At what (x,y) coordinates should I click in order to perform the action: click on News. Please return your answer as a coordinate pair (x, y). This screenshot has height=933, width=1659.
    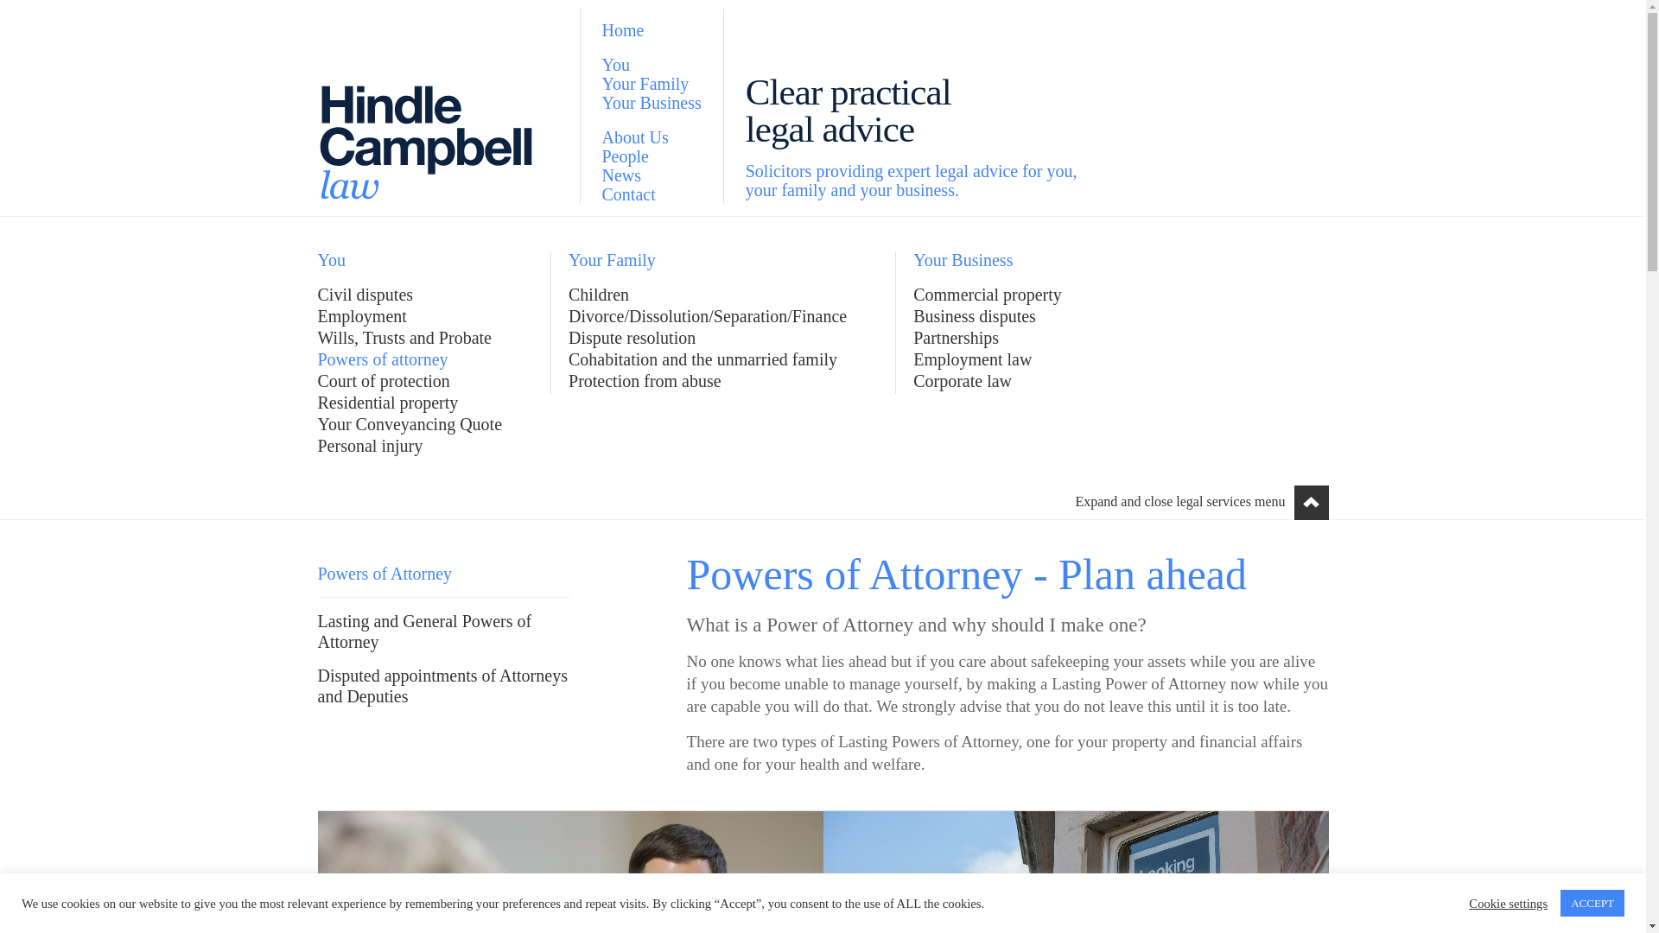
    Looking at the image, I should click on (650, 175).